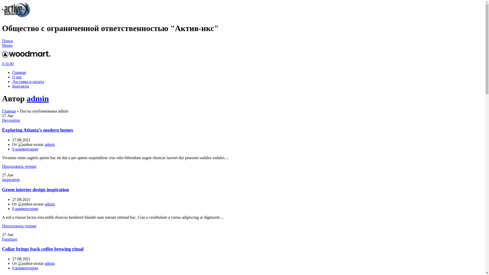 This screenshot has width=489, height=275. I want to click on Inspiration, so click(11, 180).